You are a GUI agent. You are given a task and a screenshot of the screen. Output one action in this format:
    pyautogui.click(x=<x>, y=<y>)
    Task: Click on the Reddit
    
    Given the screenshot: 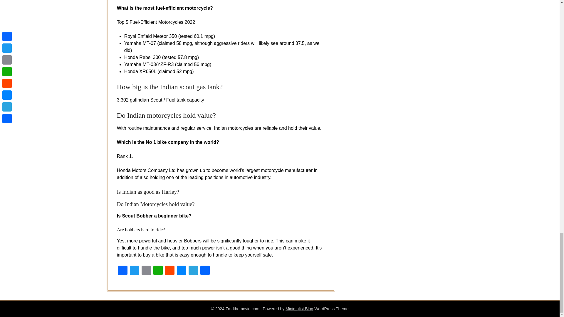 What is the action you would take?
    pyautogui.click(x=170, y=271)
    